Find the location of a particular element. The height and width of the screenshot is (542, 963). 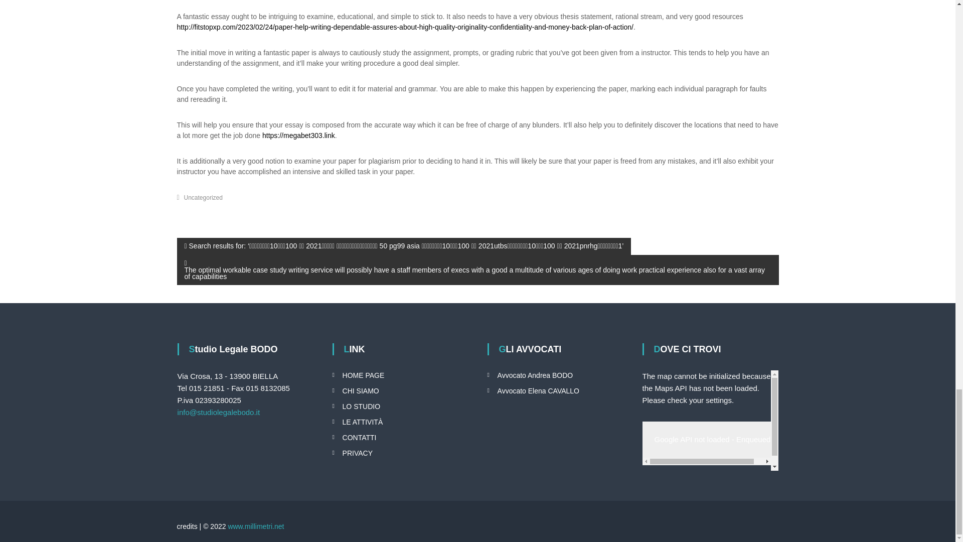

LO STUDIO is located at coordinates (361, 406).